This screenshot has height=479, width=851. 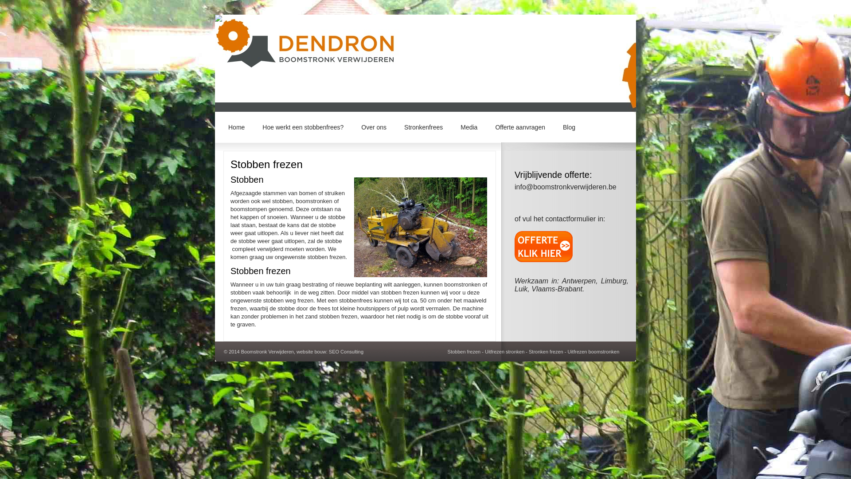 What do you see at coordinates (424, 127) in the screenshot?
I see `Stronkenfrees` at bounding box center [424, 127].